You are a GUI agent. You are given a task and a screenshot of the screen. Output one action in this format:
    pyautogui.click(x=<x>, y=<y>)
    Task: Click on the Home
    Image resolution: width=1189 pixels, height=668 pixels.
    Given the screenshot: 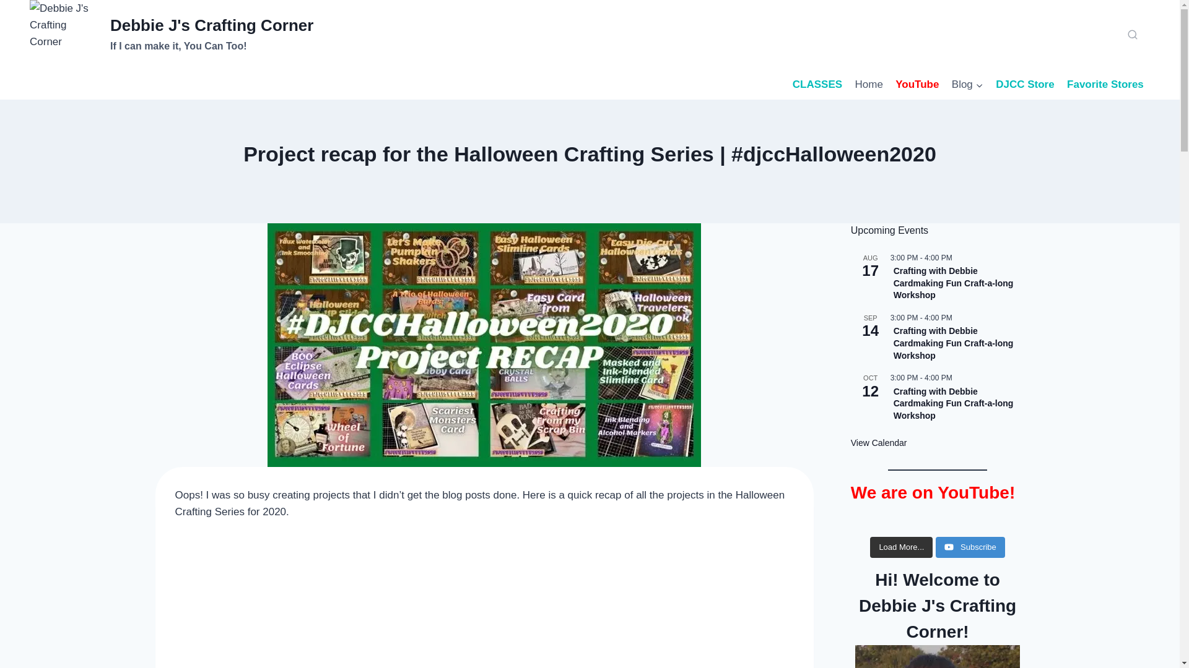 What is the action you would take?
    pyautogui.click(x=1024, y=84)
    